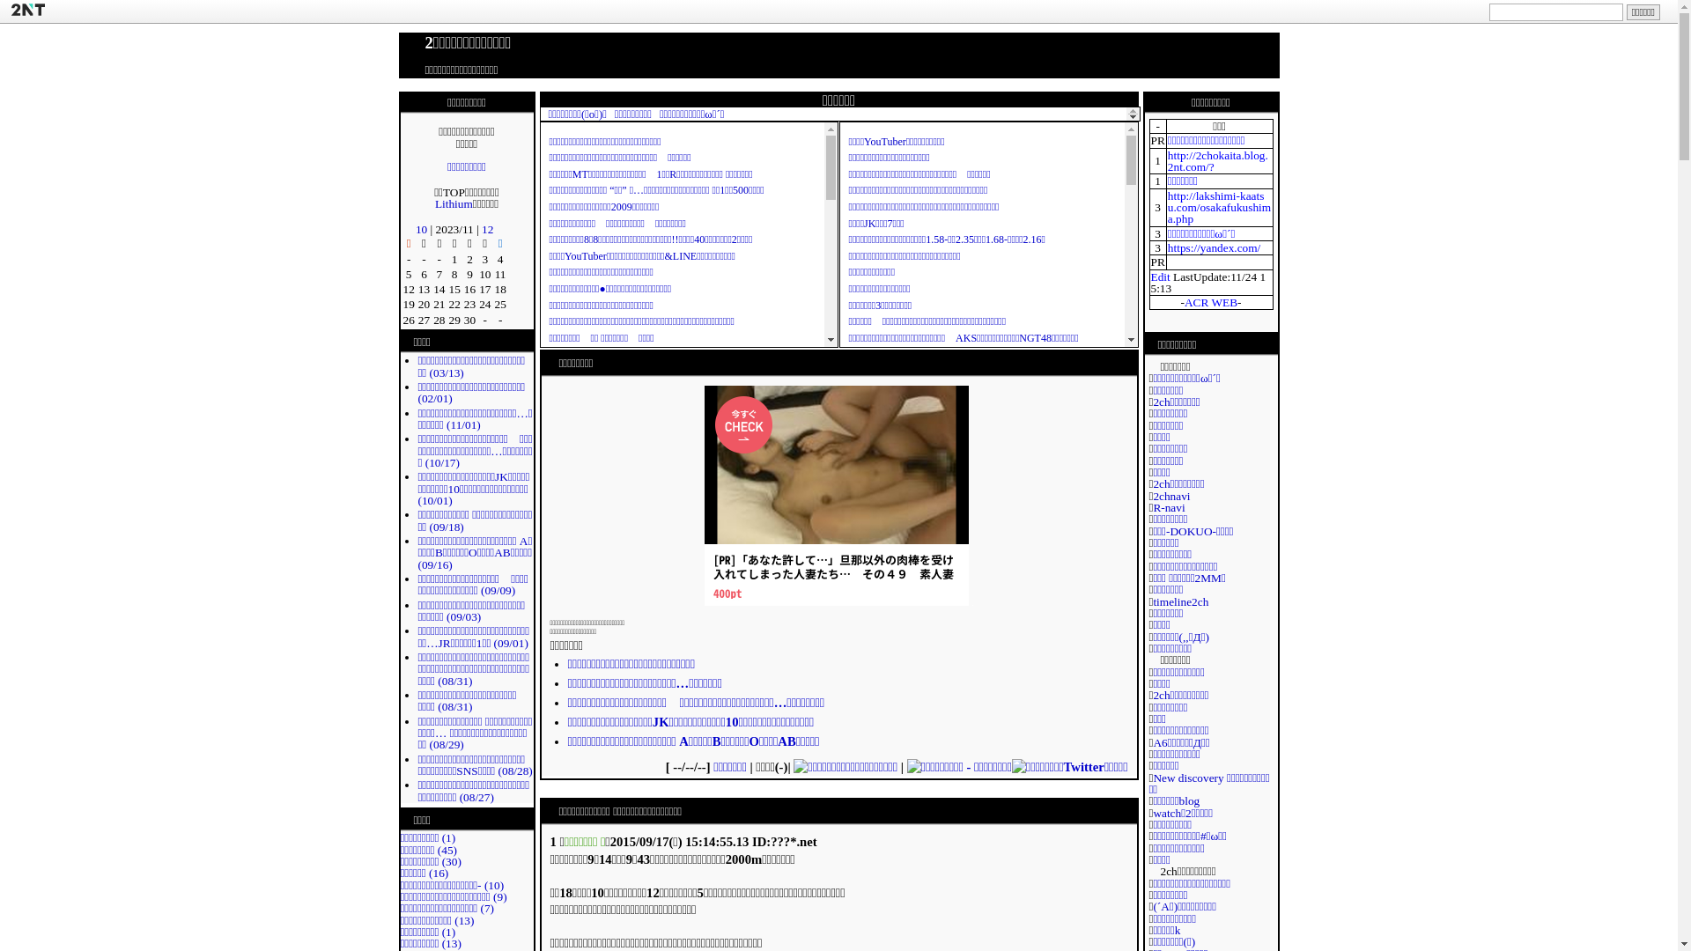 This screenshot has height=951, width=1691. Describe the element at coordinates (1211, 303) in the screenshot. I see `ACR WEB` at that location.